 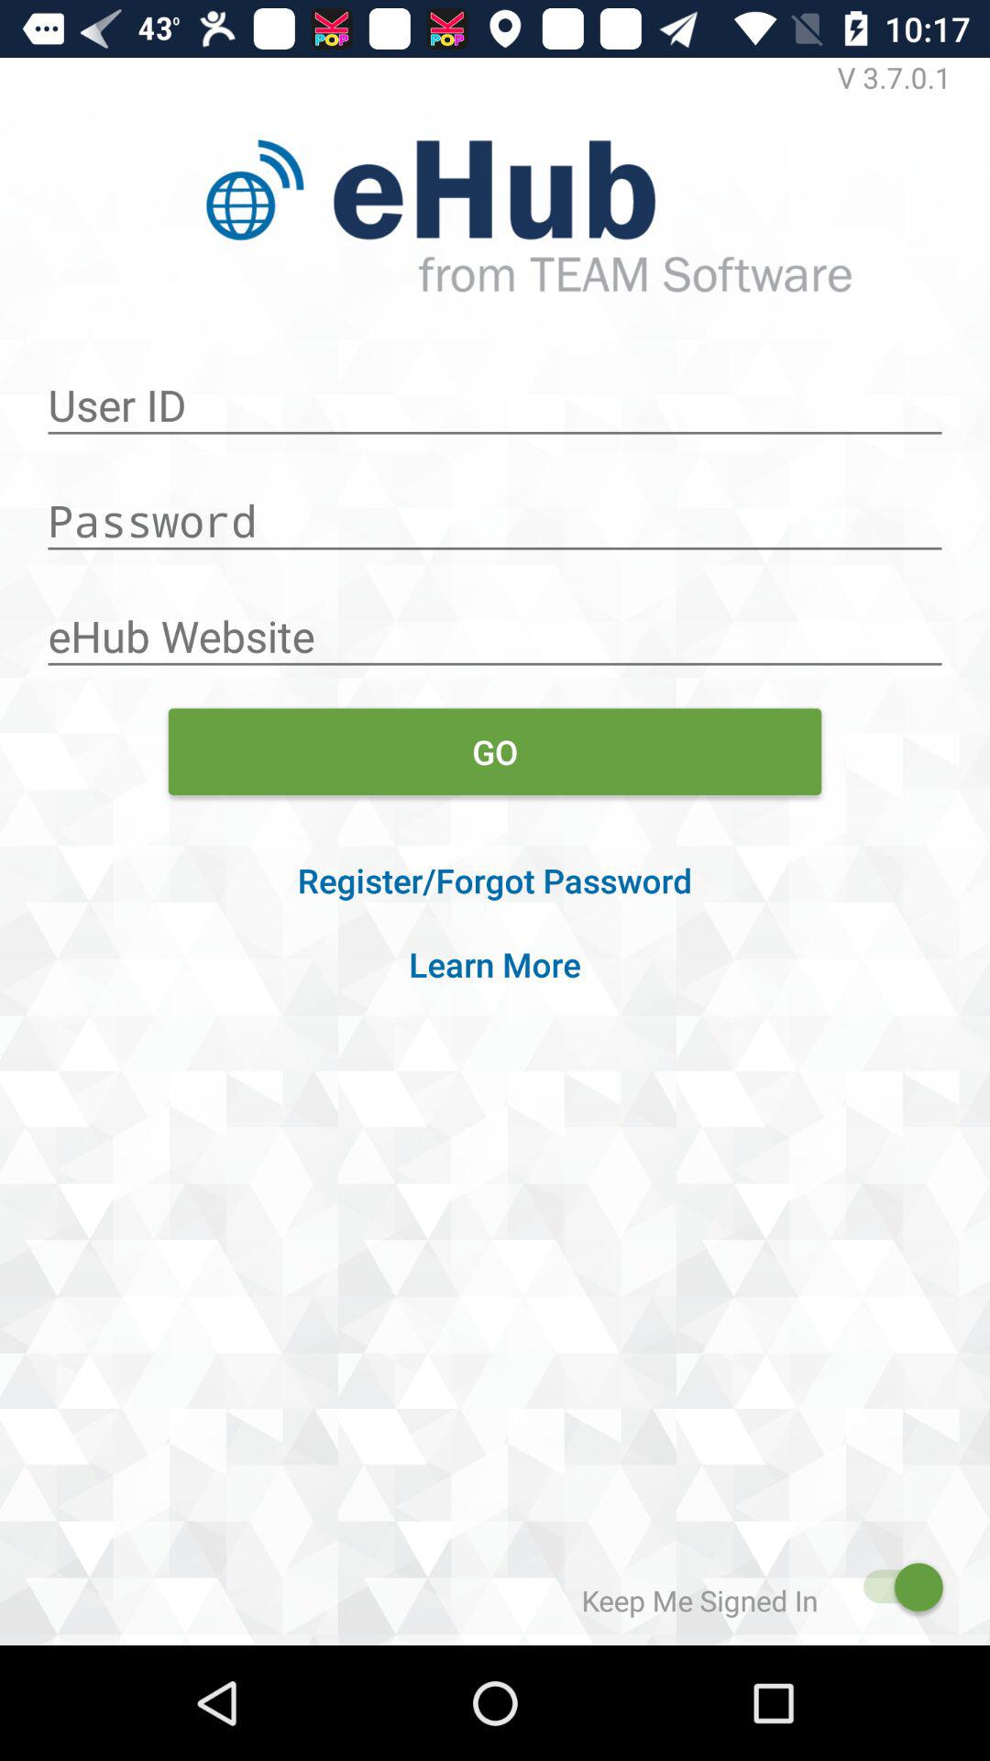 What do you see at coordinates (495, 395) in the screenshot?
I see `user id option` at bounding box center [495, 395].